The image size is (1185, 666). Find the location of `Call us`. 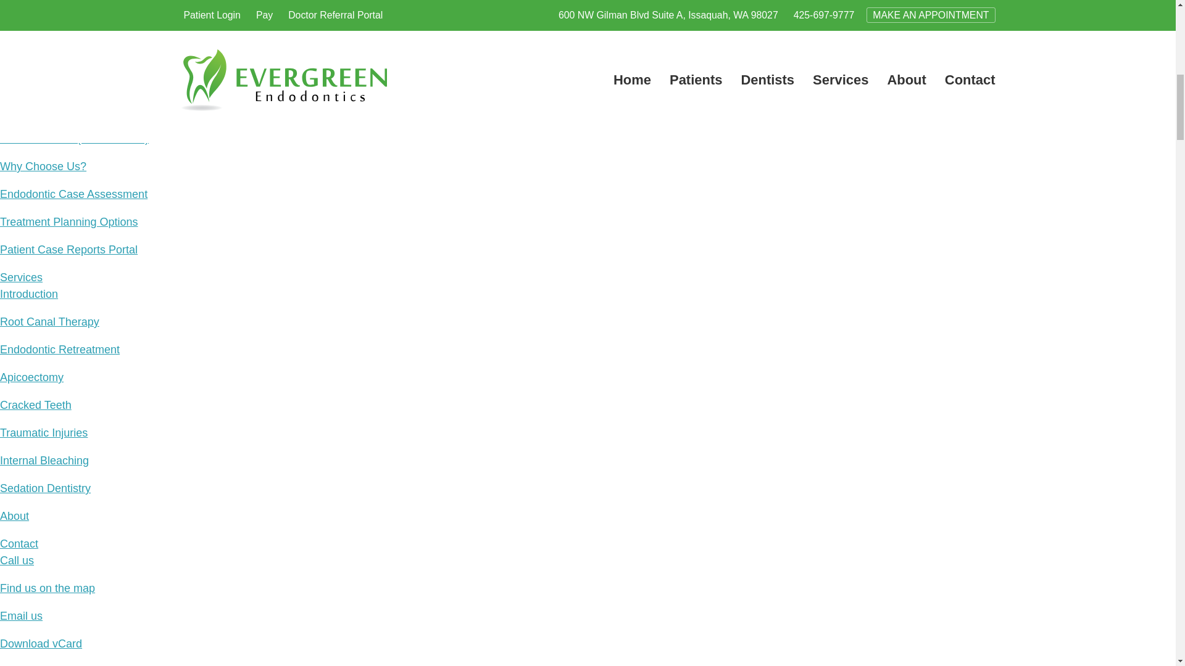

Call us is located at coordinates (17, 560).